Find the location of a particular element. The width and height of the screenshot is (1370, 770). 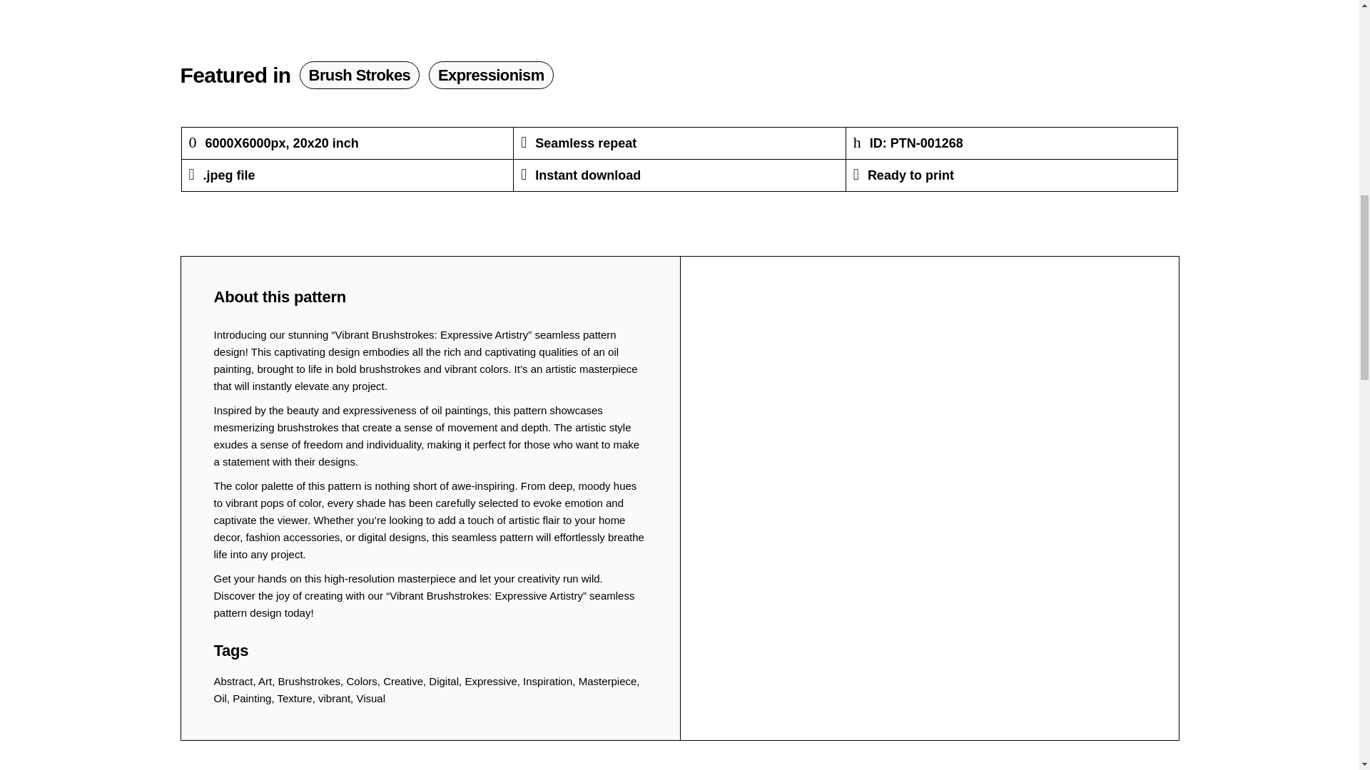

Colors is located at coordinates (361, 682).